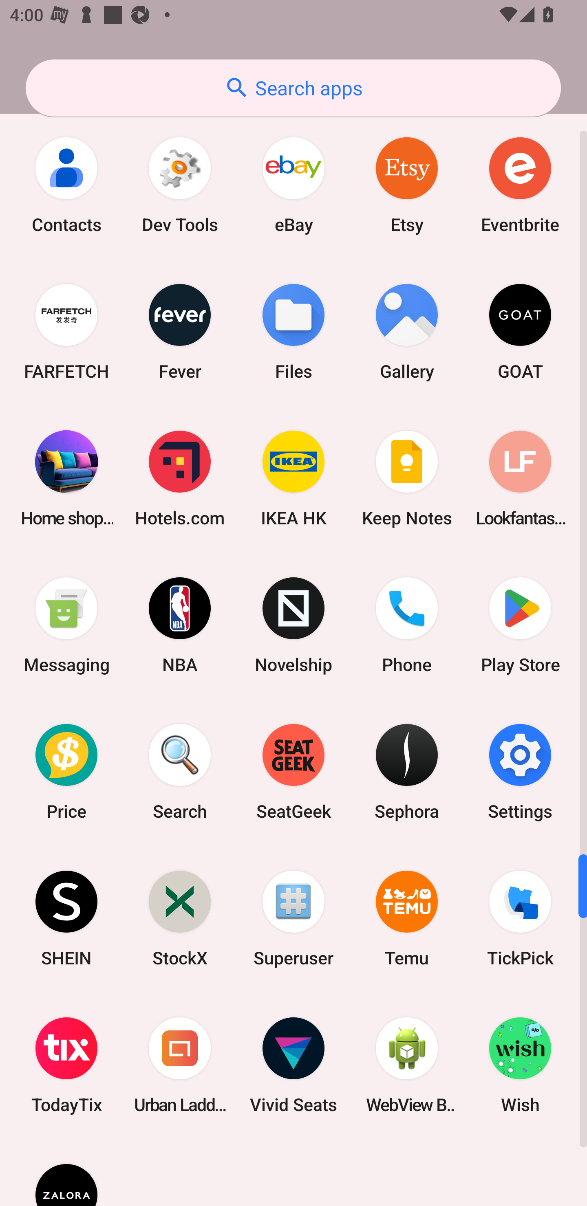  Describe the element at coordinates (520, 185) in the screenshot. I see `Eventbrite` at that location.